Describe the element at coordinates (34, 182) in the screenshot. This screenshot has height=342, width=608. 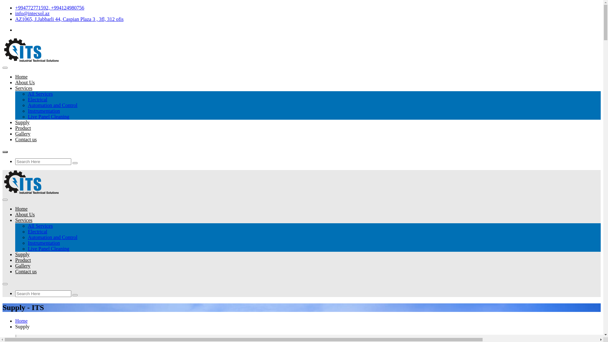
I see `Nortech` at that location.